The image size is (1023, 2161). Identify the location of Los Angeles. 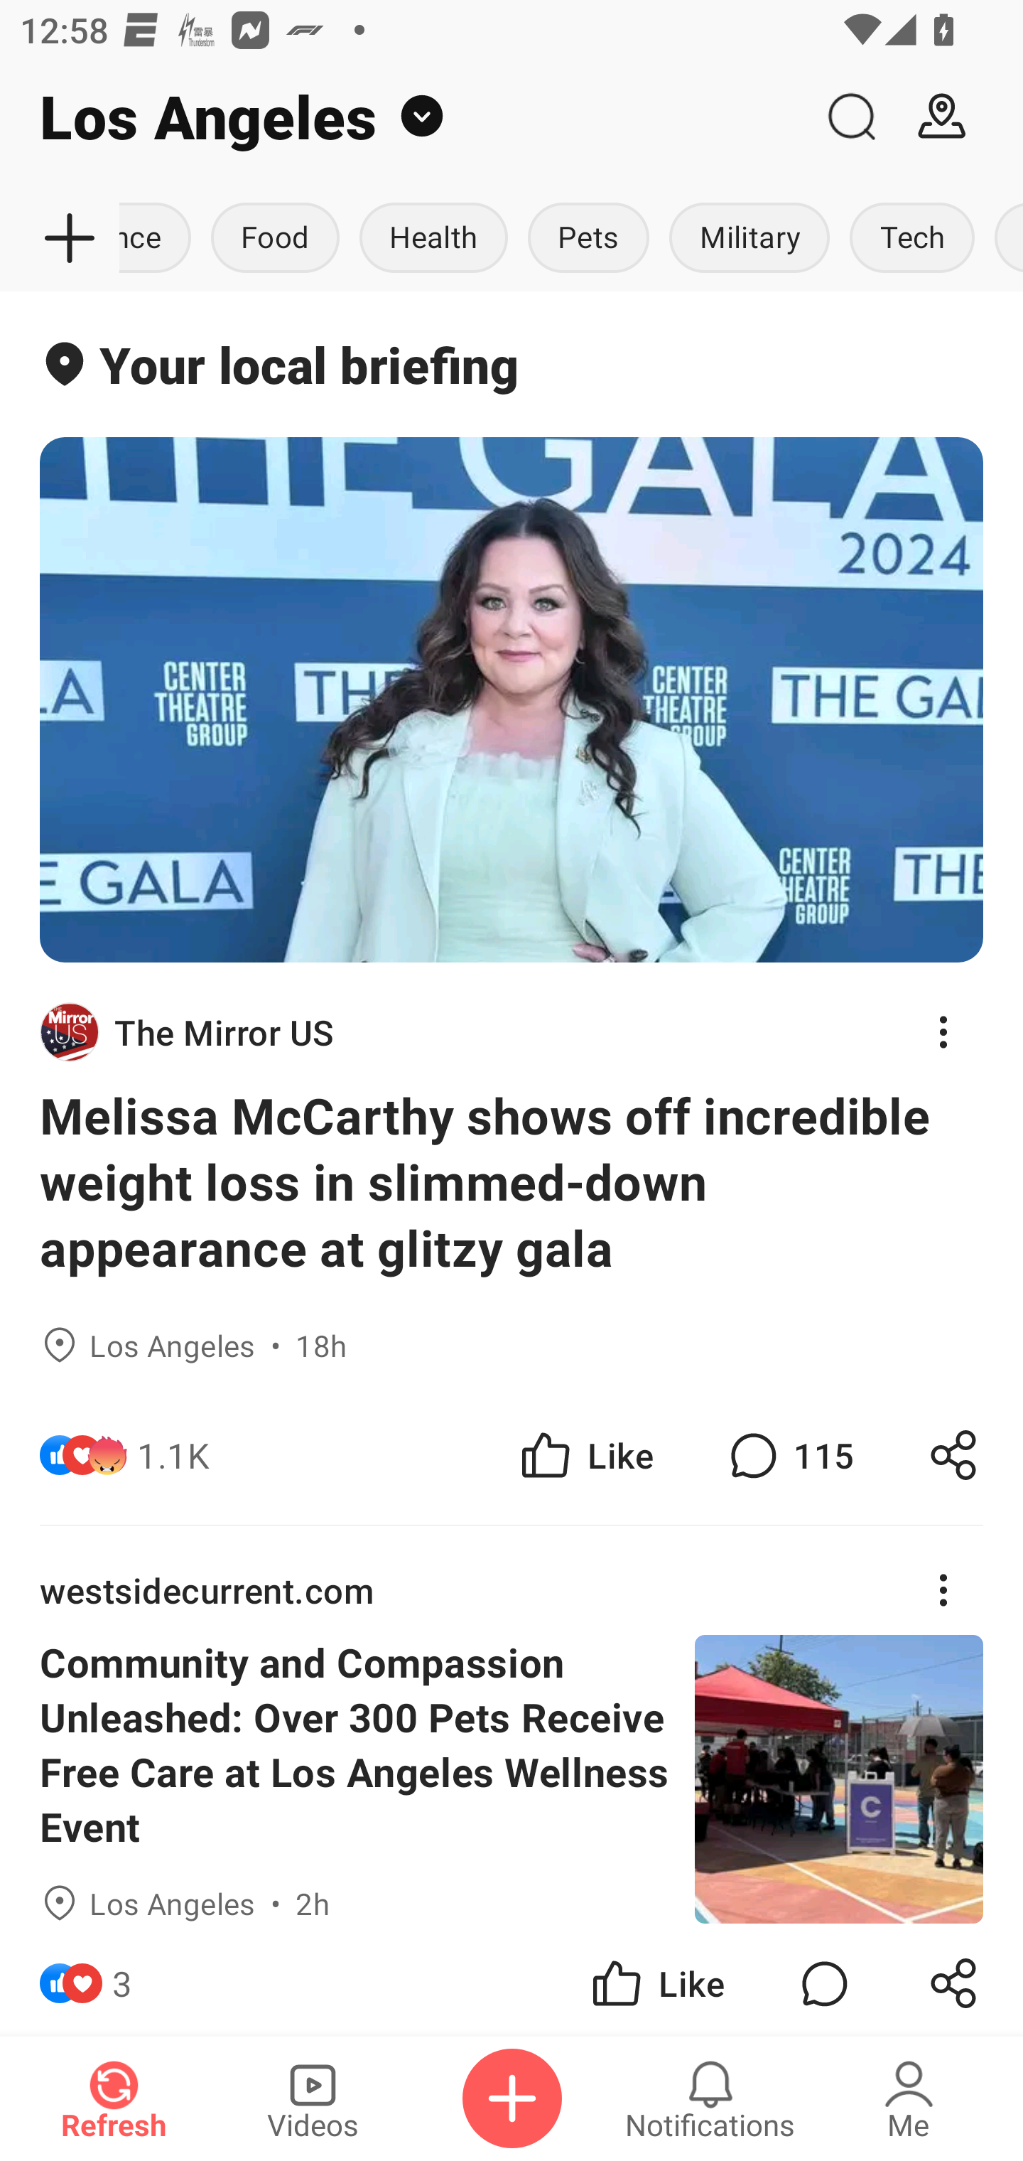
(403, 117).